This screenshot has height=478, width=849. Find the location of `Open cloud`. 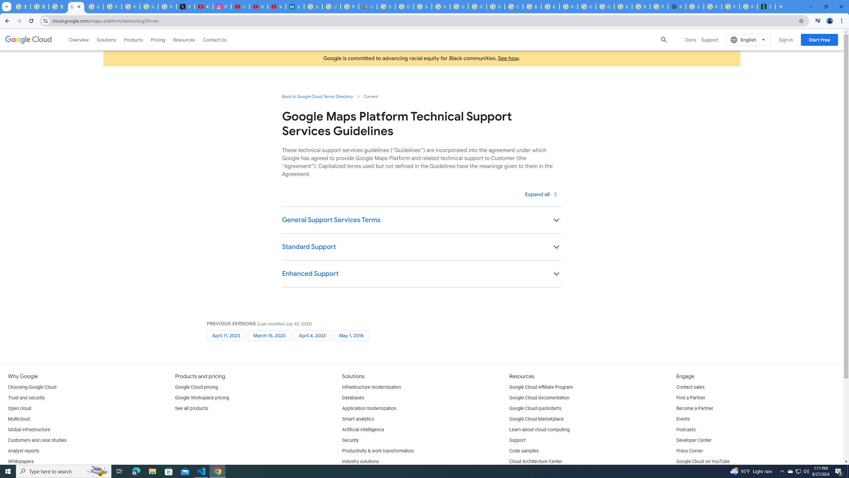

Open cloud is located at coordinates (19, 409).